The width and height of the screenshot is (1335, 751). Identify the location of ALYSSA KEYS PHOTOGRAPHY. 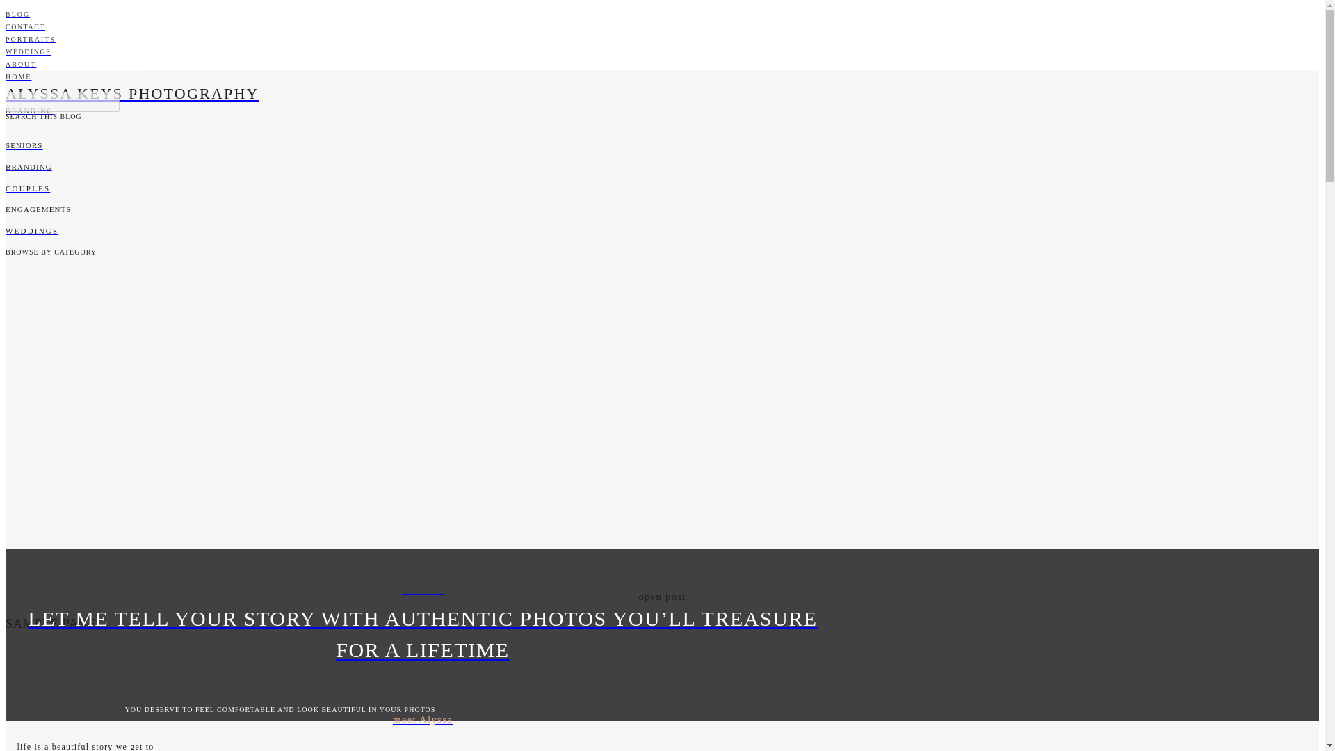
(422, 94).